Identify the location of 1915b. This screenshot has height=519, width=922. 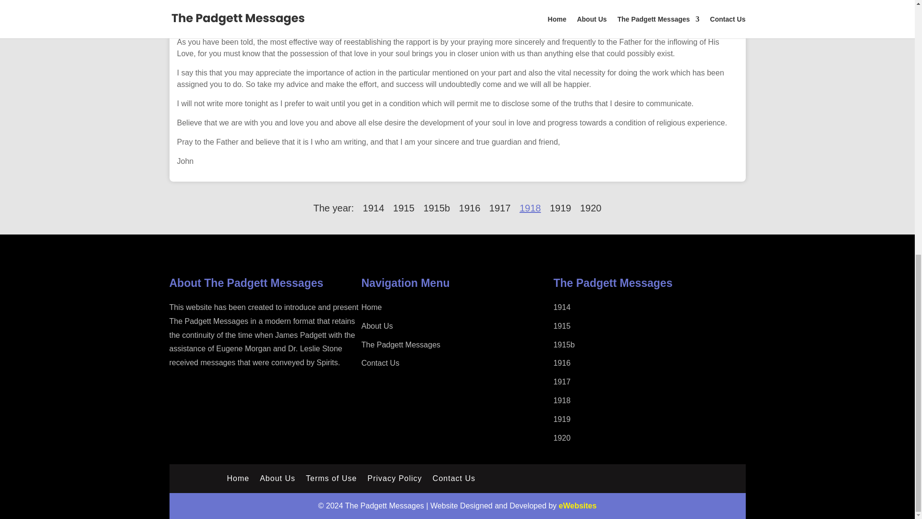
(437, 208).